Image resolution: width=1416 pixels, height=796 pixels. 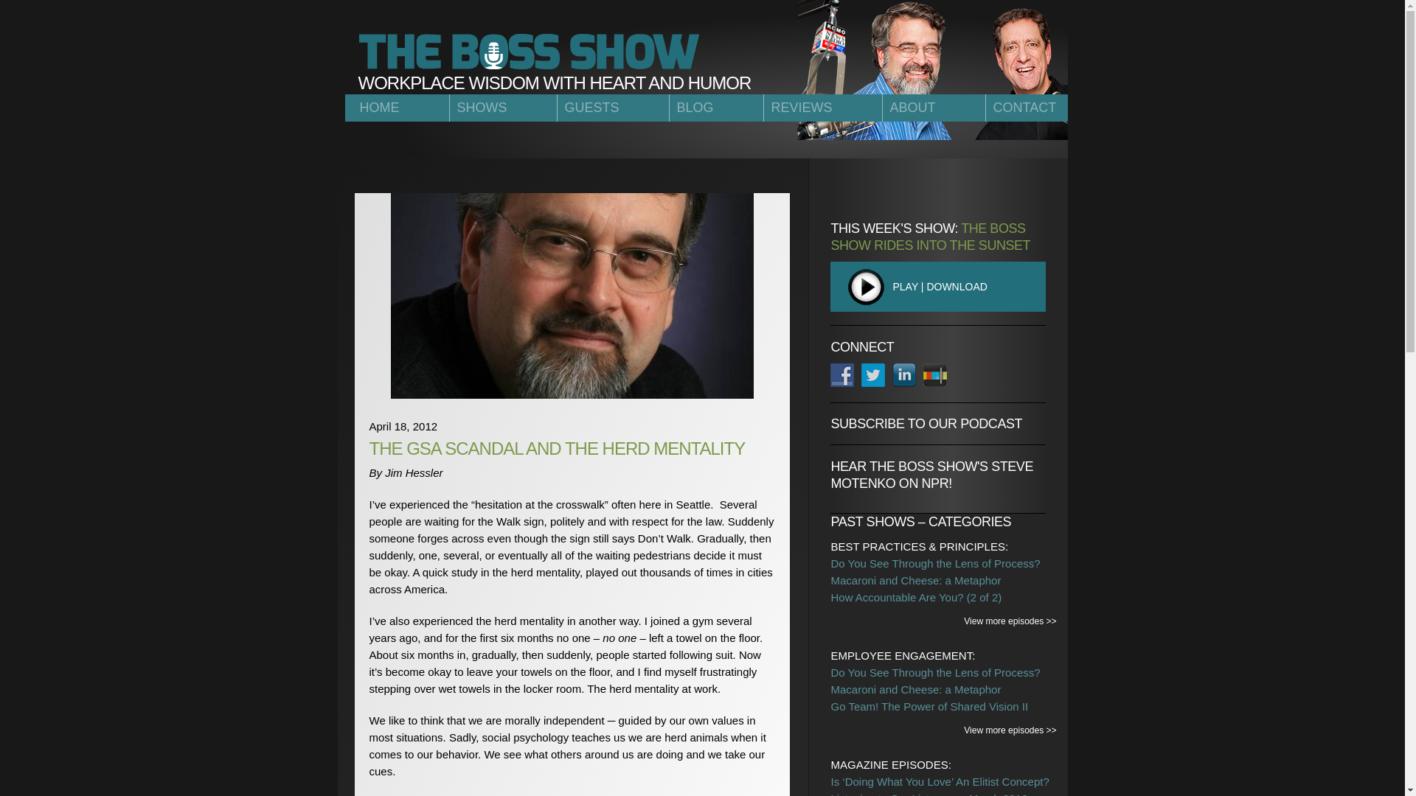 I want to click on Macaroni and Cheese: a Metaphor, so click(x=915, y=688).